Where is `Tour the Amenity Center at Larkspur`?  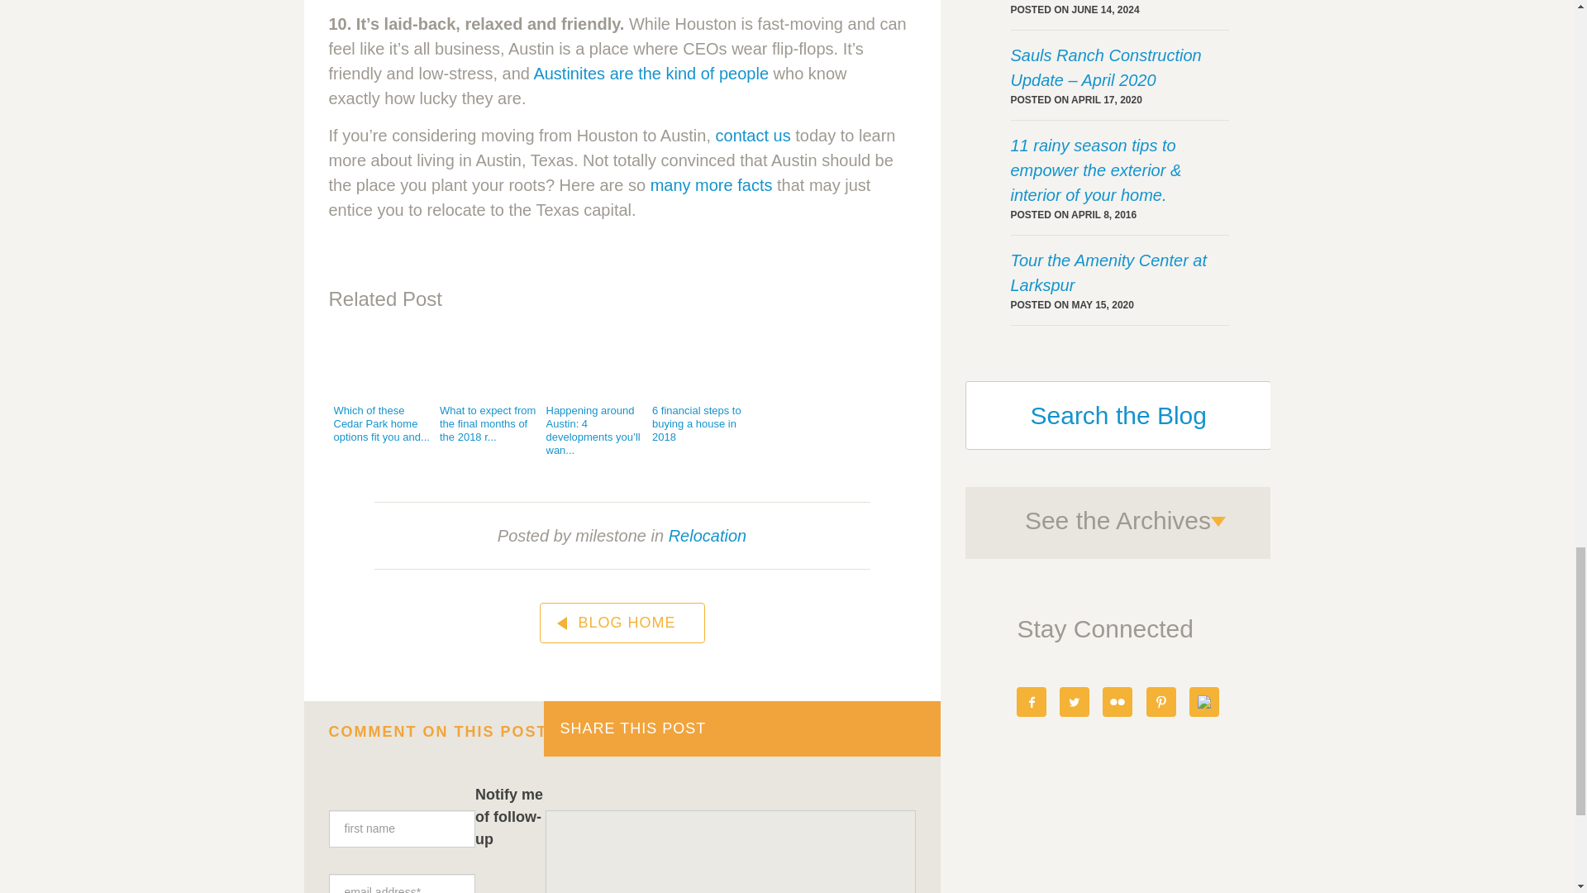 Tour the Amenity Center at Larkspur is located at coordinates (1119, 273).